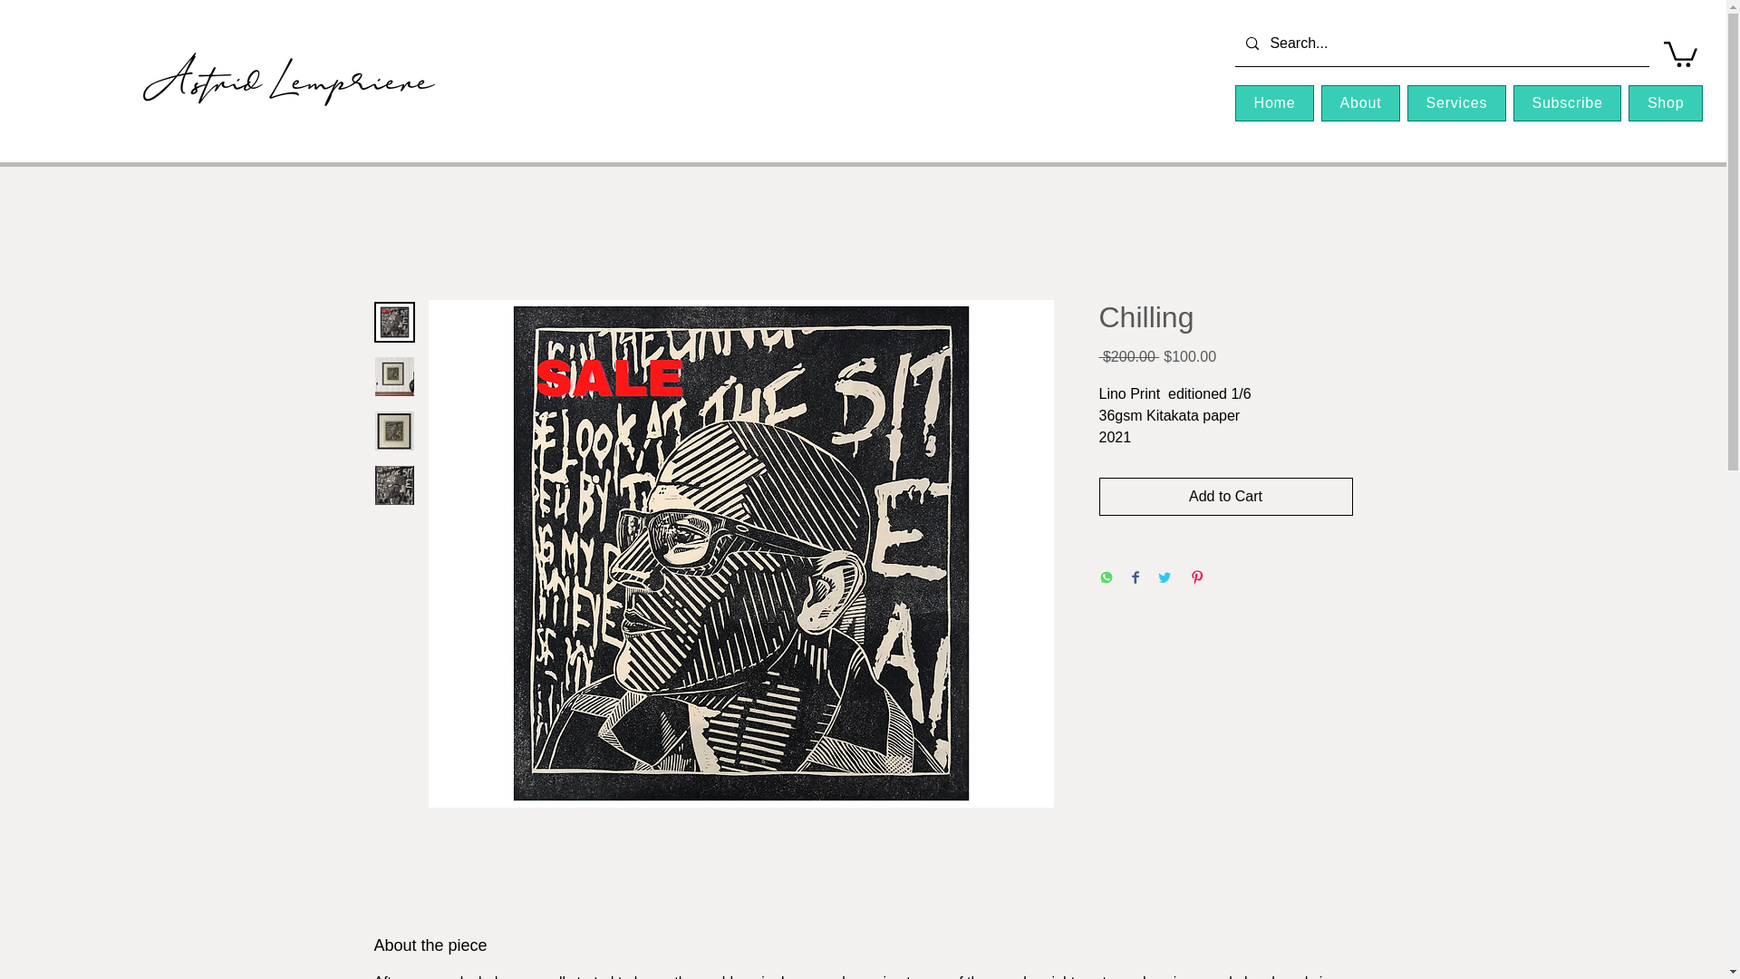 The image size is (1740, 979). Describe the element at coordinates (288, 79) in the screenshot. I see `AL LOGO black.png` at that location.